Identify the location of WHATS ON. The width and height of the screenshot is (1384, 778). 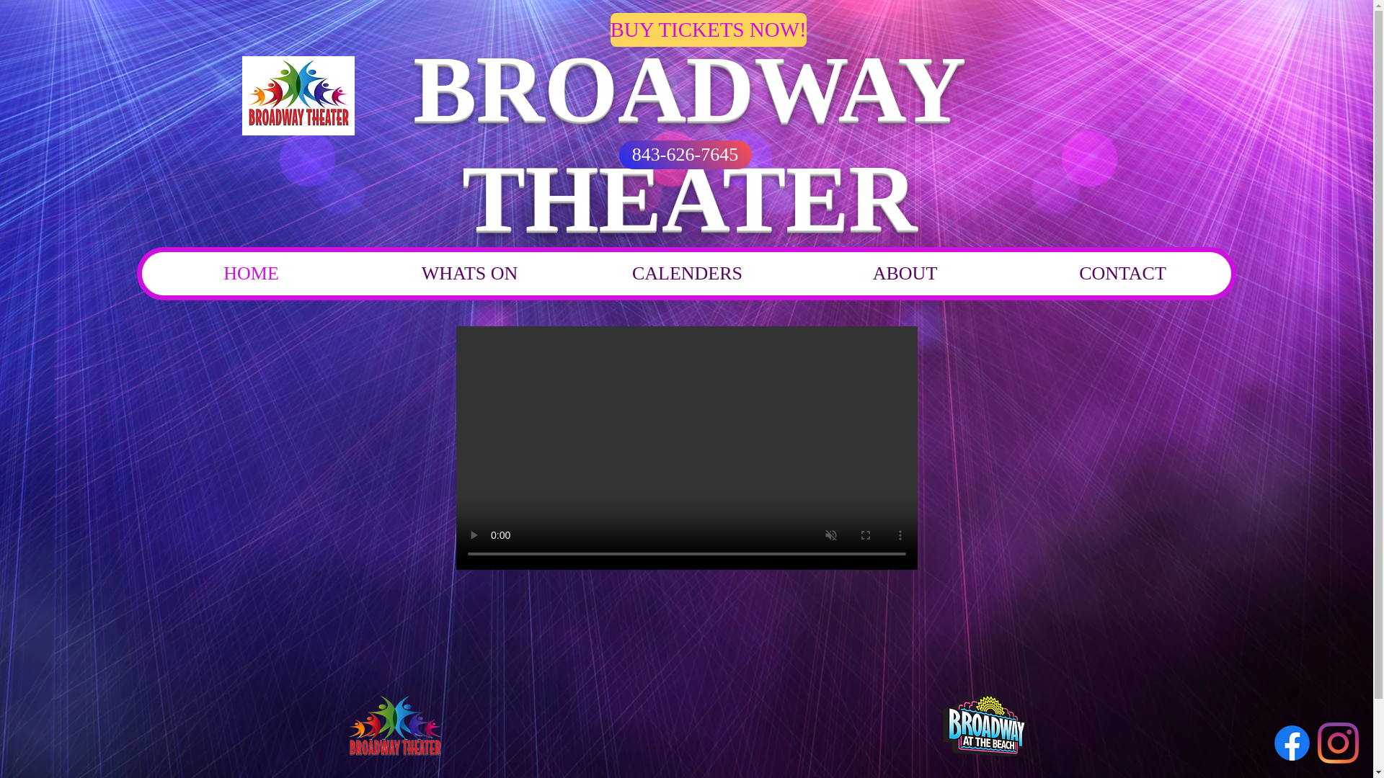
(469, 274).